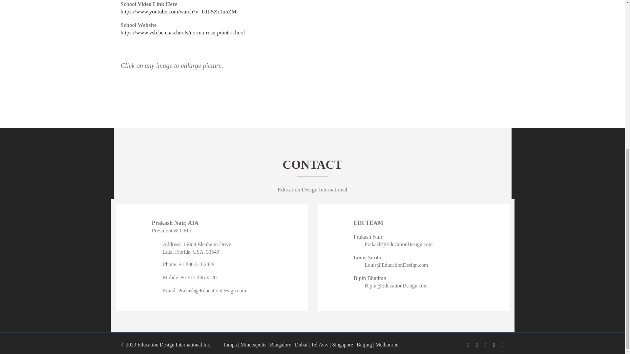 Image resolution: width=630 pixels, height=354 pixels. What do you see at coordinates (477, 345) in the screenshot?
I see `LinkedIn` at bounding box center [477, 345].